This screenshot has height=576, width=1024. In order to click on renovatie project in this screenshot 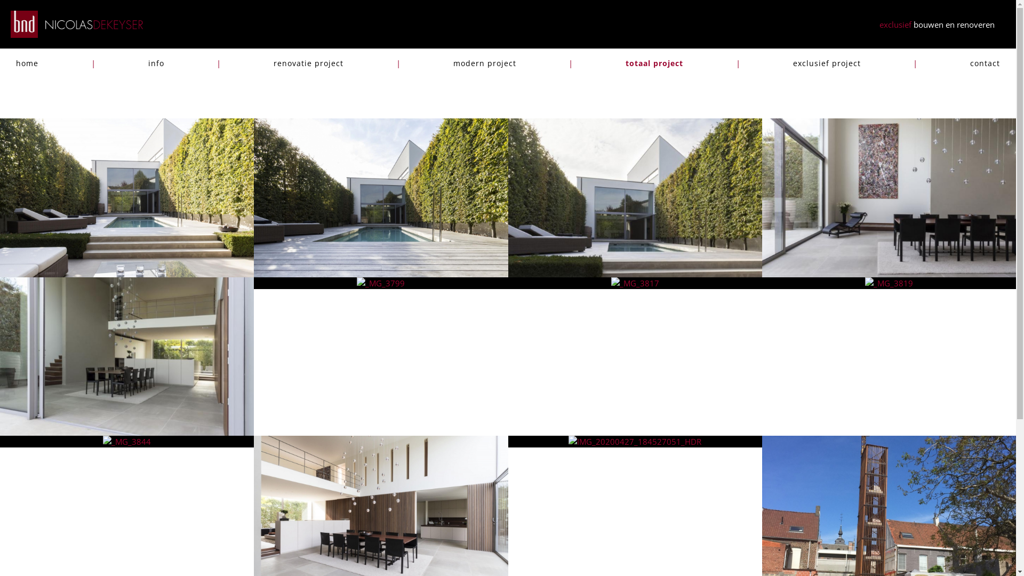, I will do `click(308, 63)`.